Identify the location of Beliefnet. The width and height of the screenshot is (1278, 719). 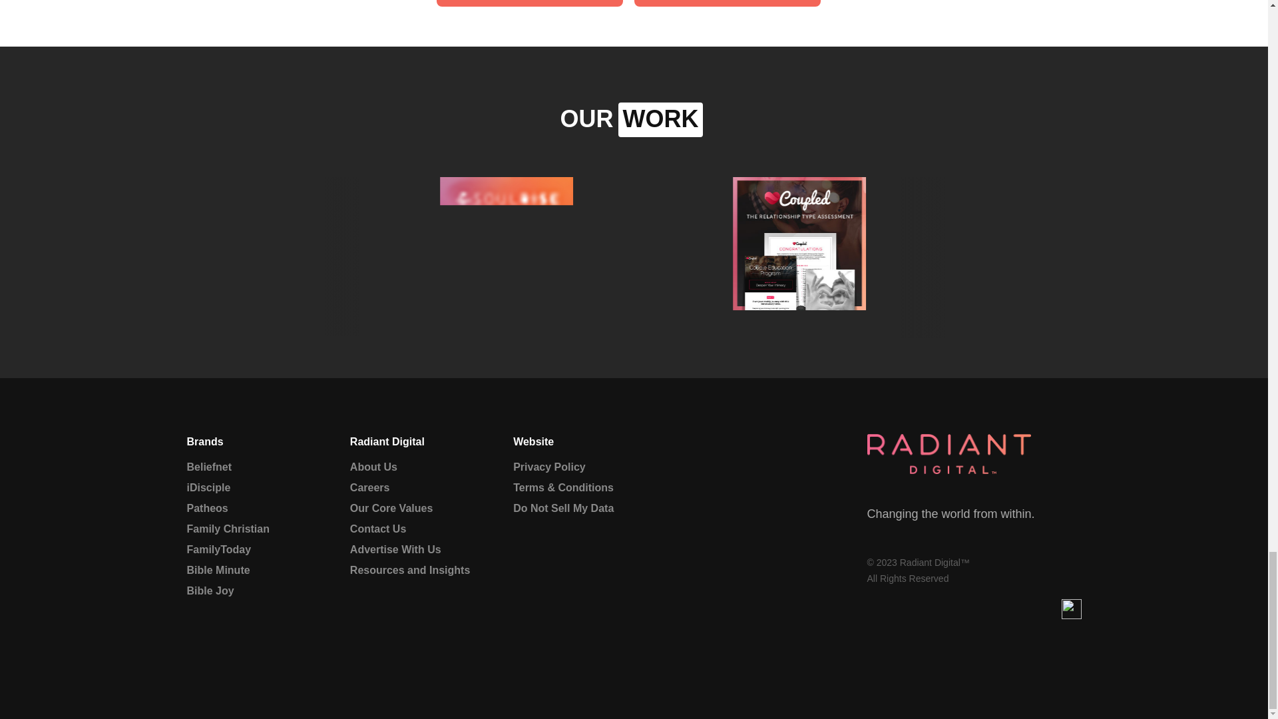
(249, 467).